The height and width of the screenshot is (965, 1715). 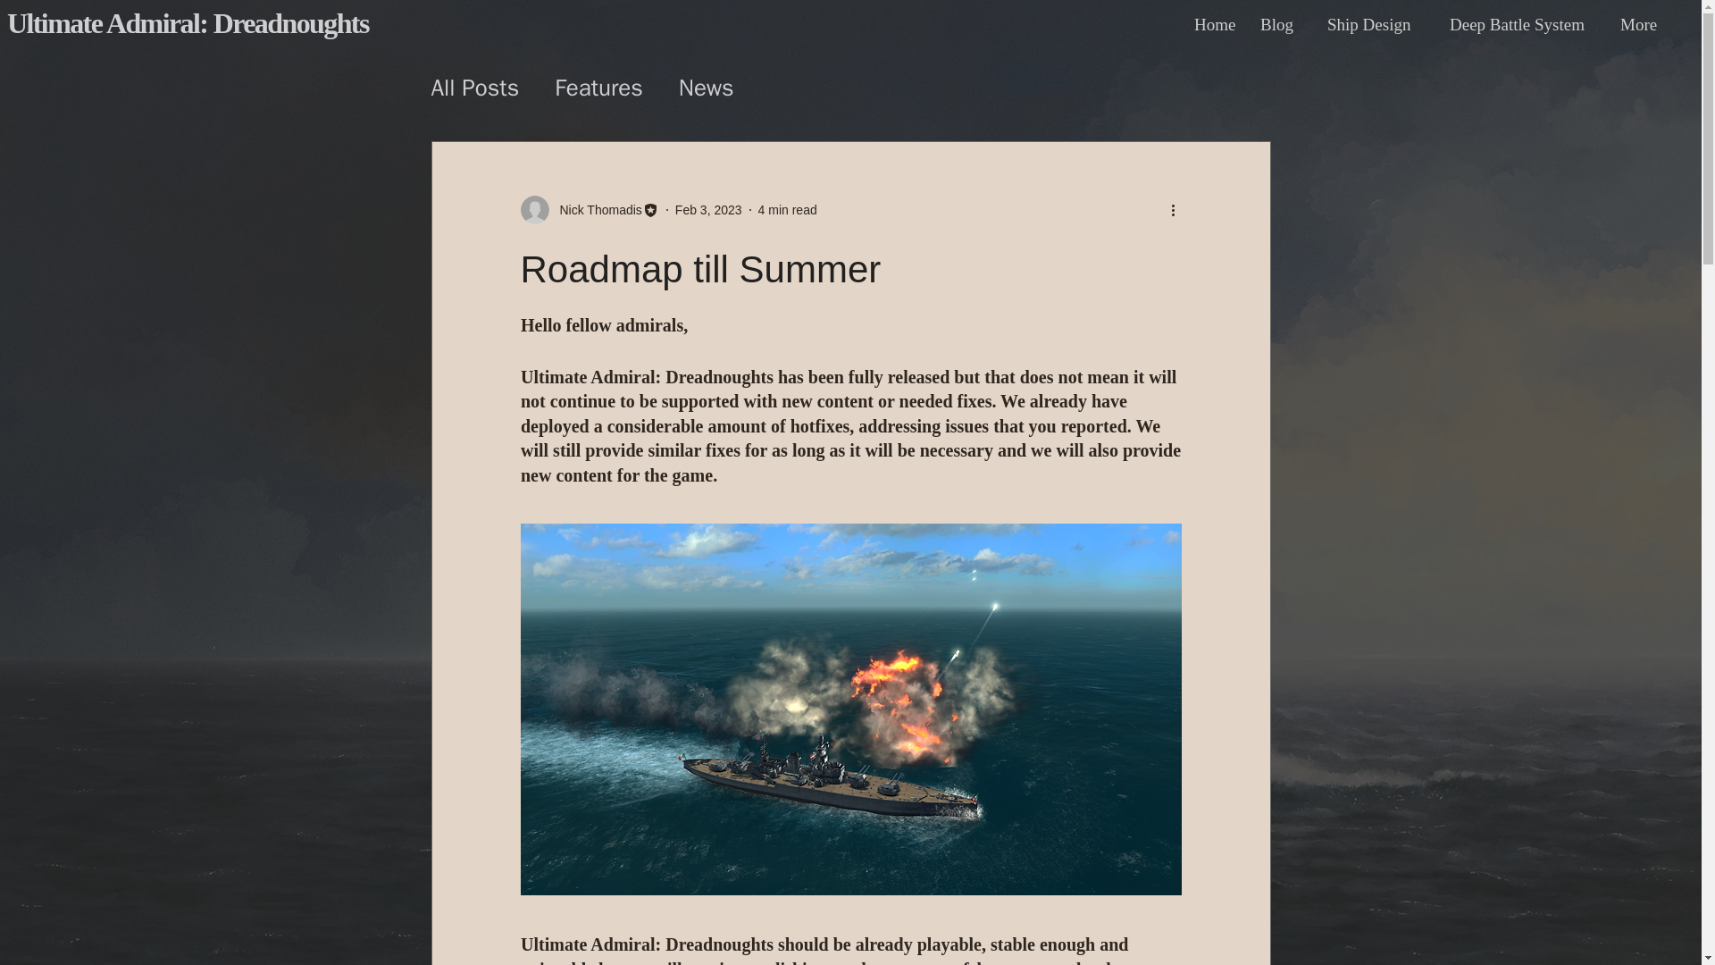 What do you see at coordinates (709, 208) in the screenshot?
I see `Feb 3, 2023` at bounding box center [709, 208].